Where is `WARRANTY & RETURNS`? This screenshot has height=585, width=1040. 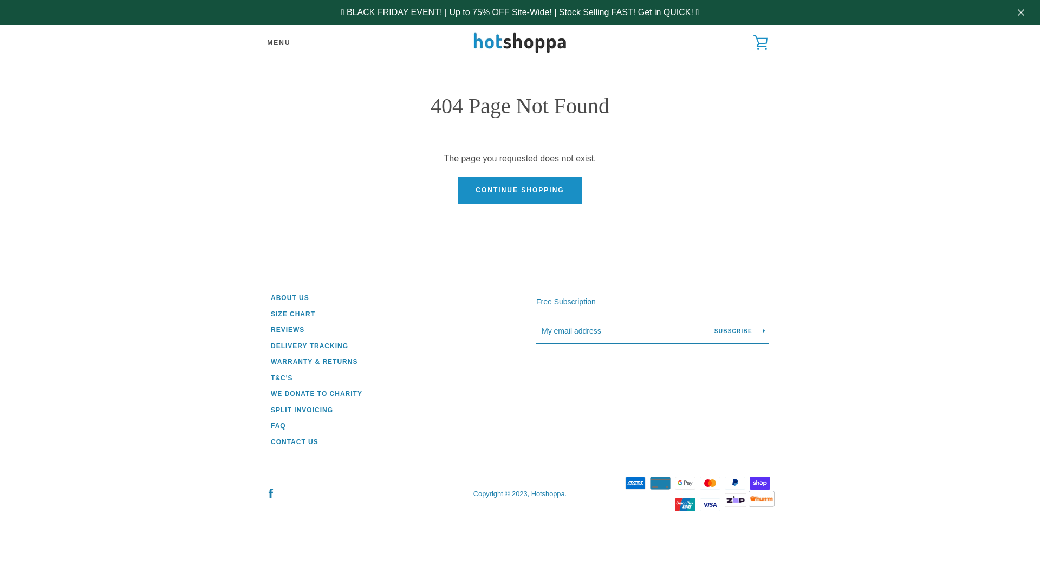 WARRANTY & RETURNS is located at coordinates (314, 362).